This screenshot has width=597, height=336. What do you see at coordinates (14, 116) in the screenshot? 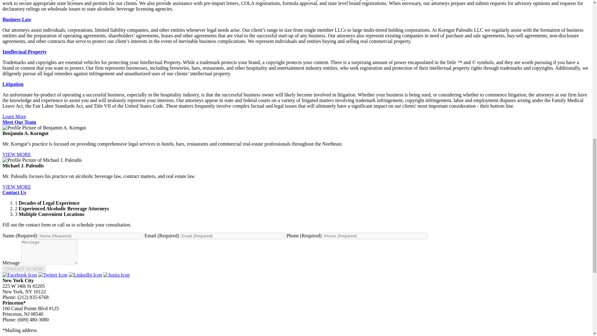
I see `Learn More` at bounding box center [14, 116].